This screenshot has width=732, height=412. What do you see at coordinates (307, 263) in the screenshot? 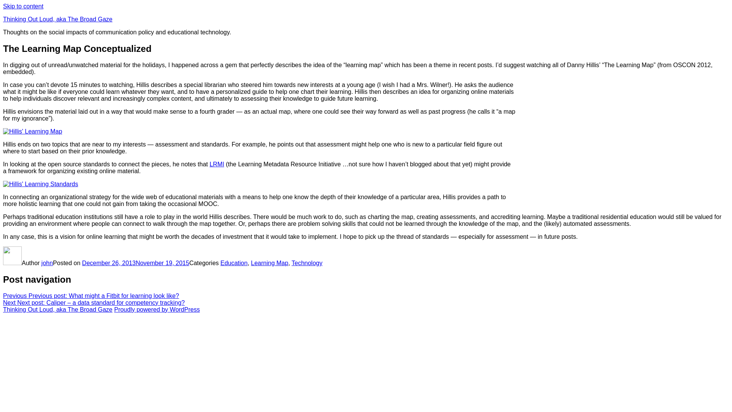
I see `Technology` at bounding box center [307, 263].